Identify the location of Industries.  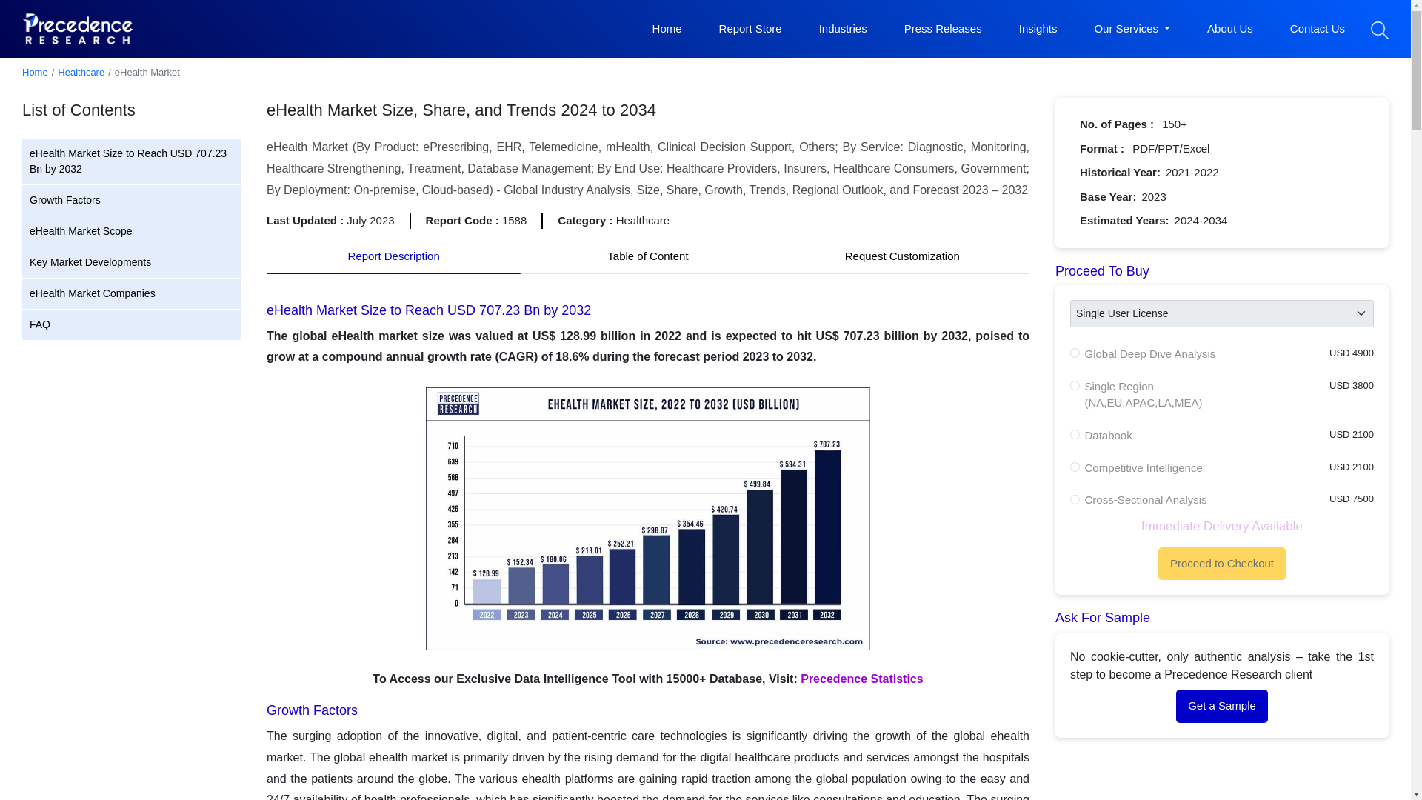
(843, 29).